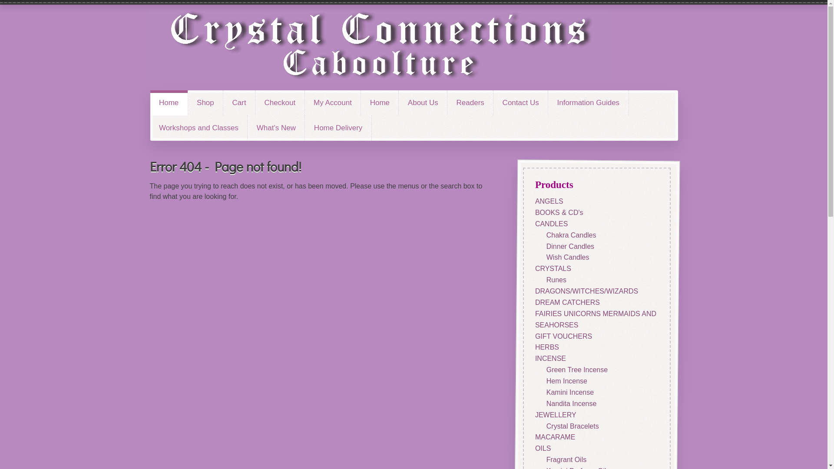 Image resolution: width=834 pixels, height=469 pixels. Describe the element at coordinates (543, 448) in the screenshot. I see `OILS` at that location.